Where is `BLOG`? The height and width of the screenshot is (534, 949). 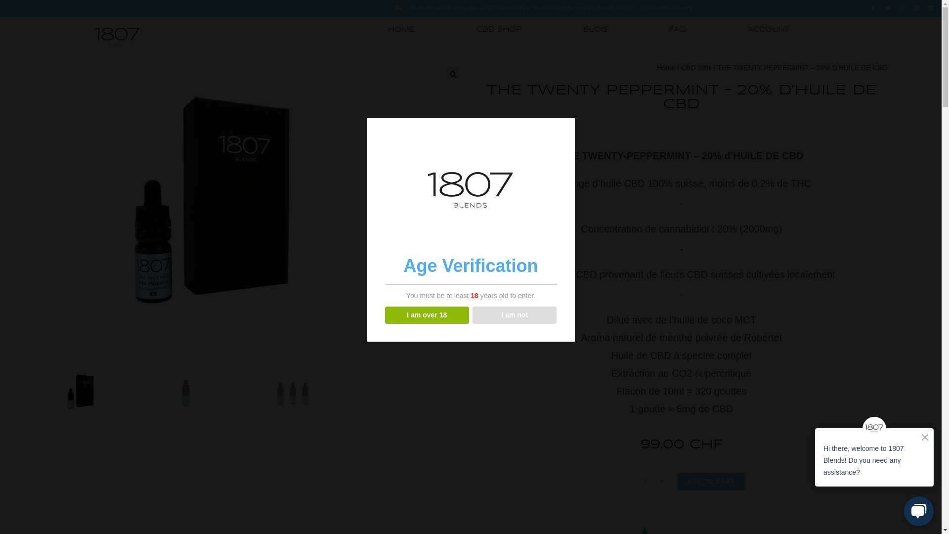
BLOG is located at coordinates (595, 30).